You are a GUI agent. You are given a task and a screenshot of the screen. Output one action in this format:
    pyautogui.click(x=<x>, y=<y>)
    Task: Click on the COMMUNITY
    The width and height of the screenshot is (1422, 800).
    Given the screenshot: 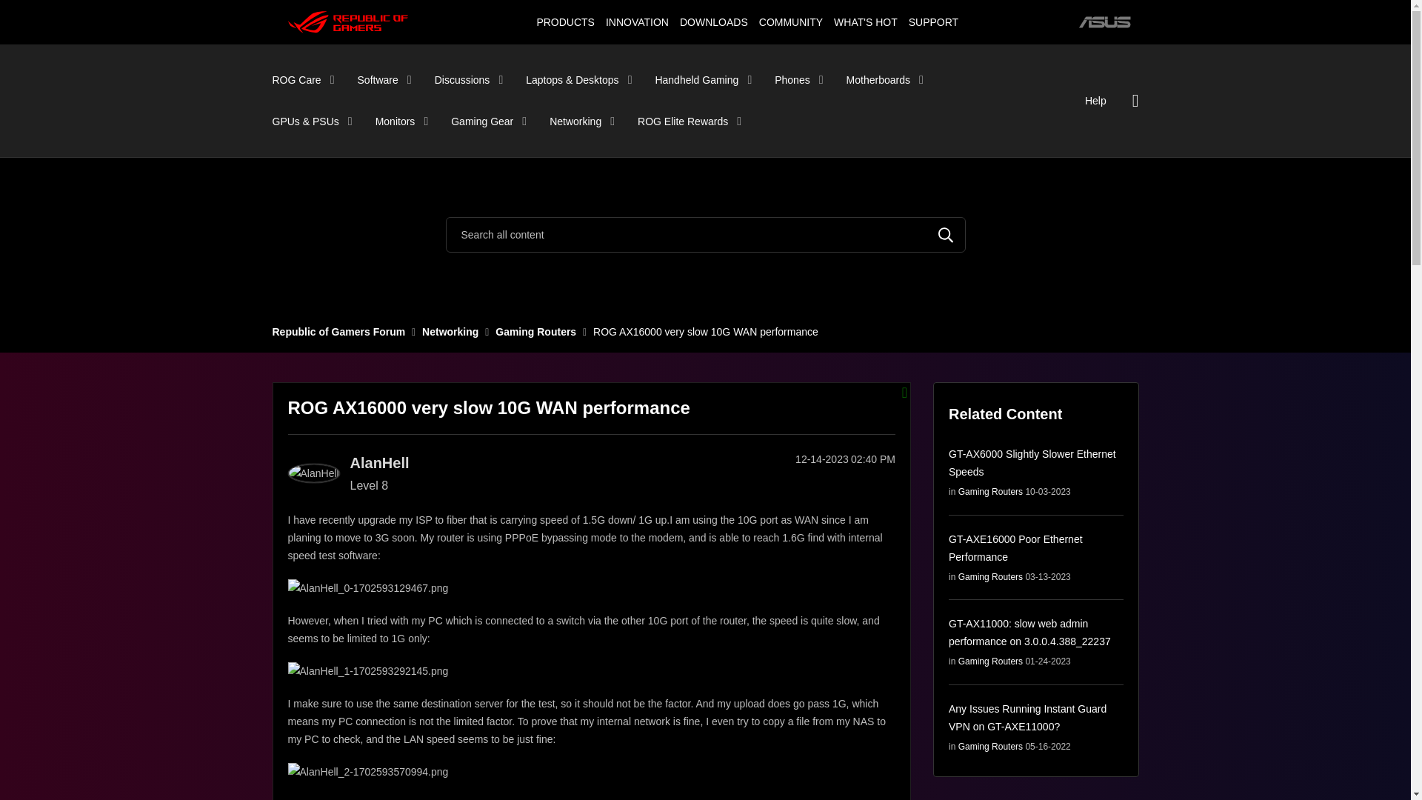 What is the action you would take?
    pyautogui.click(x=790, y=21)
    